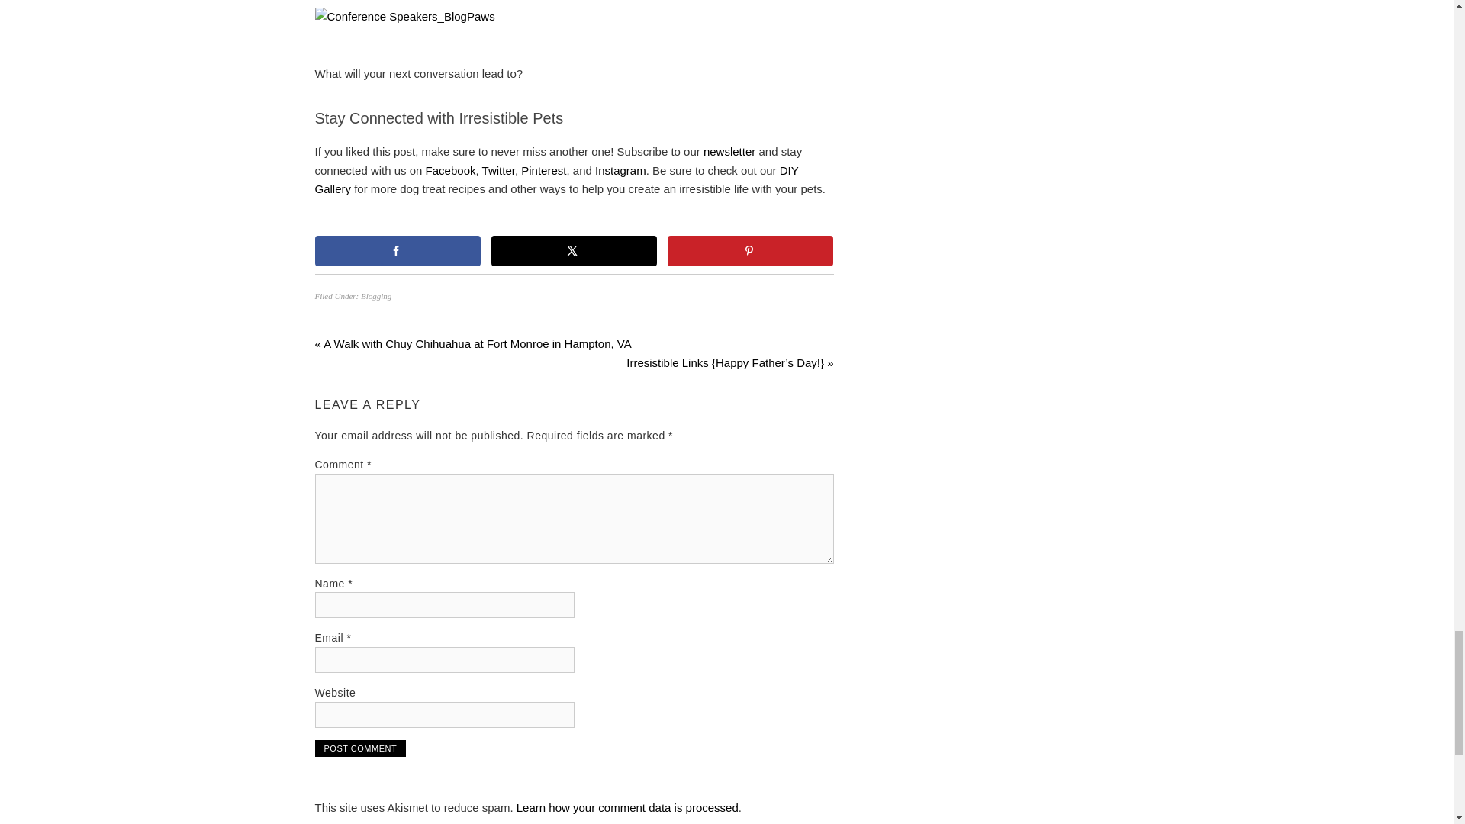 The height and width of the screenshot is (824, 1465). Describe the element at coordinates (556, 179) in the screenshot. I see `DIY Gallery` at that location.